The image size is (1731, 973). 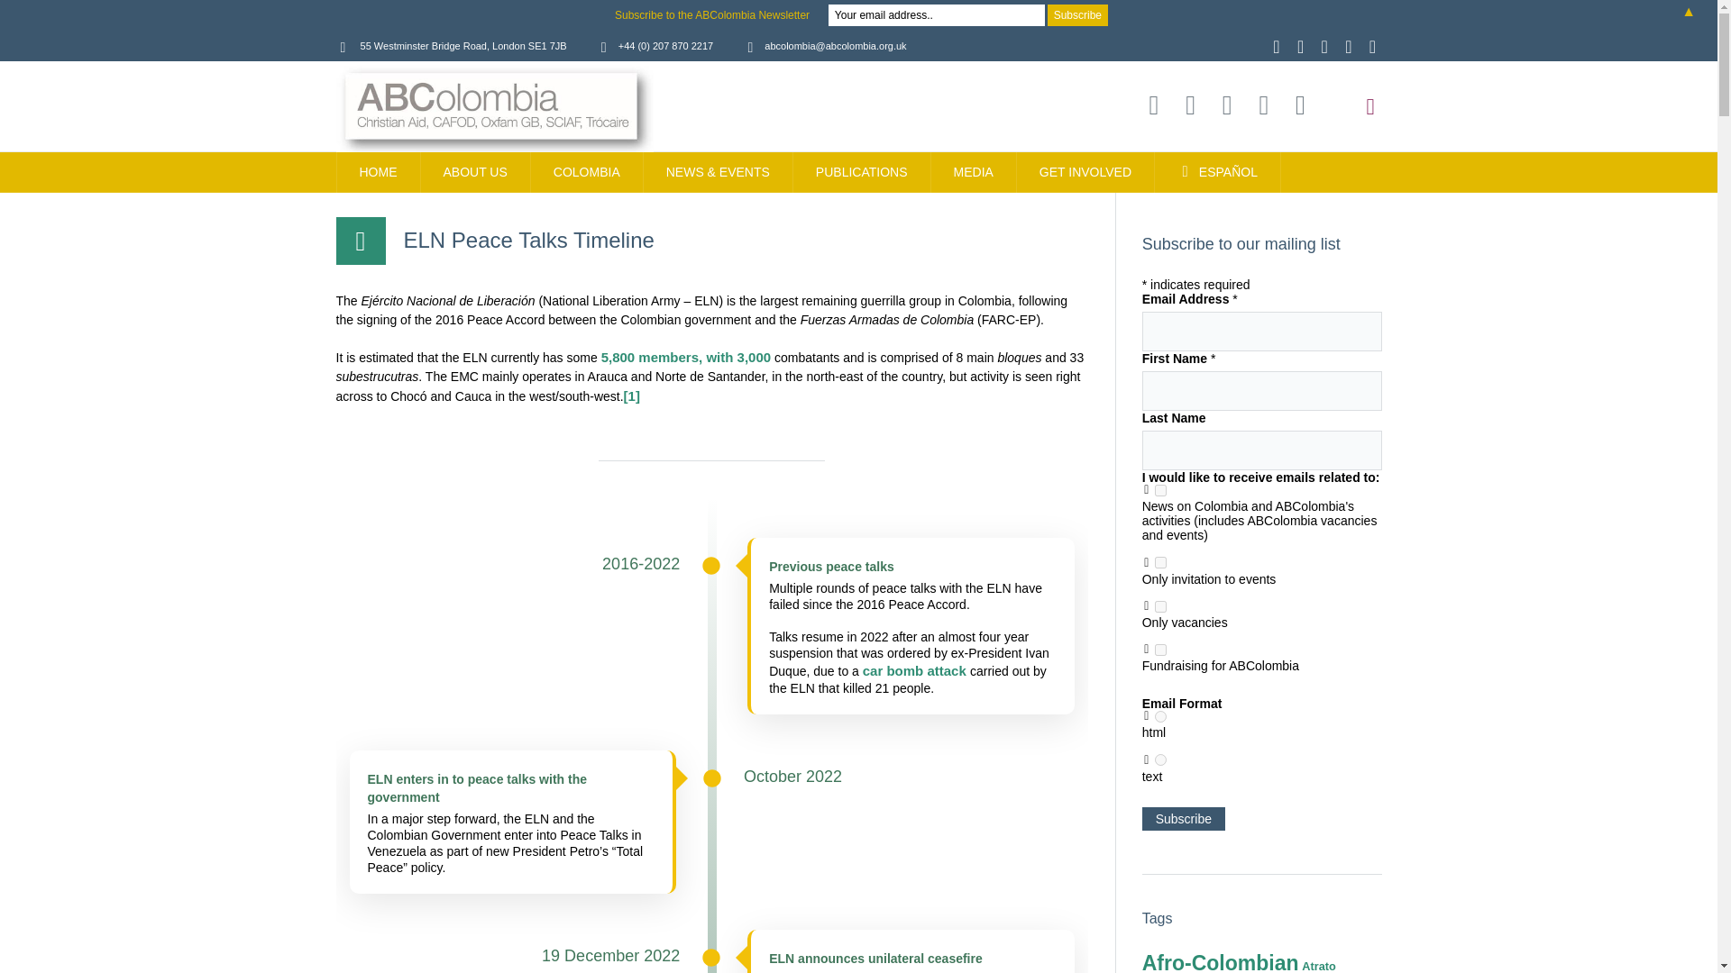 I want to click on html, so click(x=1160, y=717).